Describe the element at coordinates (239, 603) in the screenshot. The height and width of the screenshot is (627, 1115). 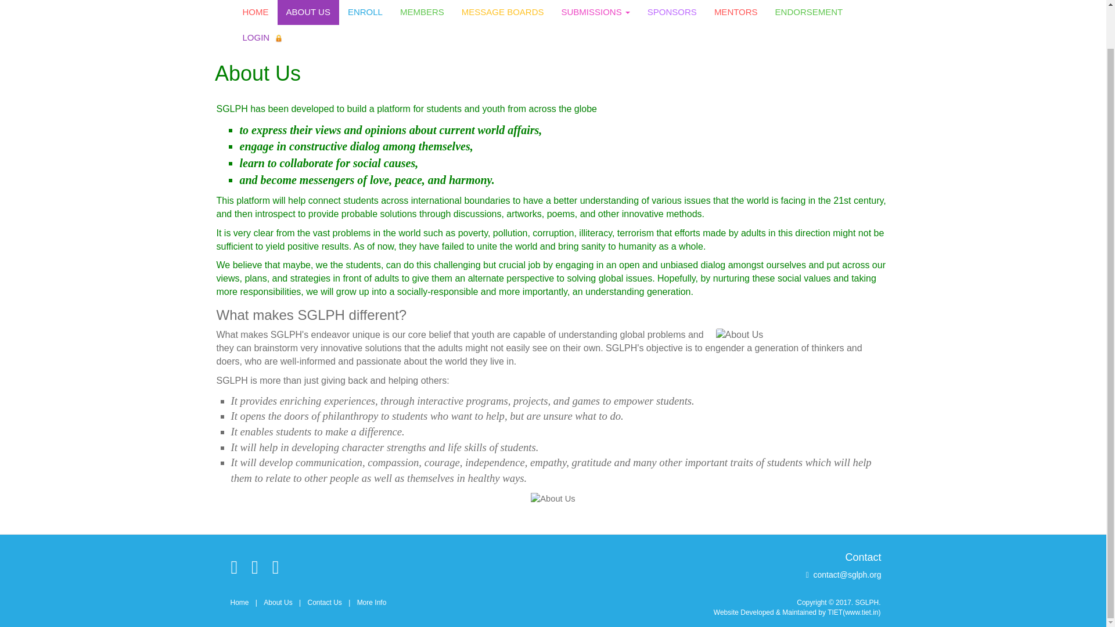
I see `Home` at that location.